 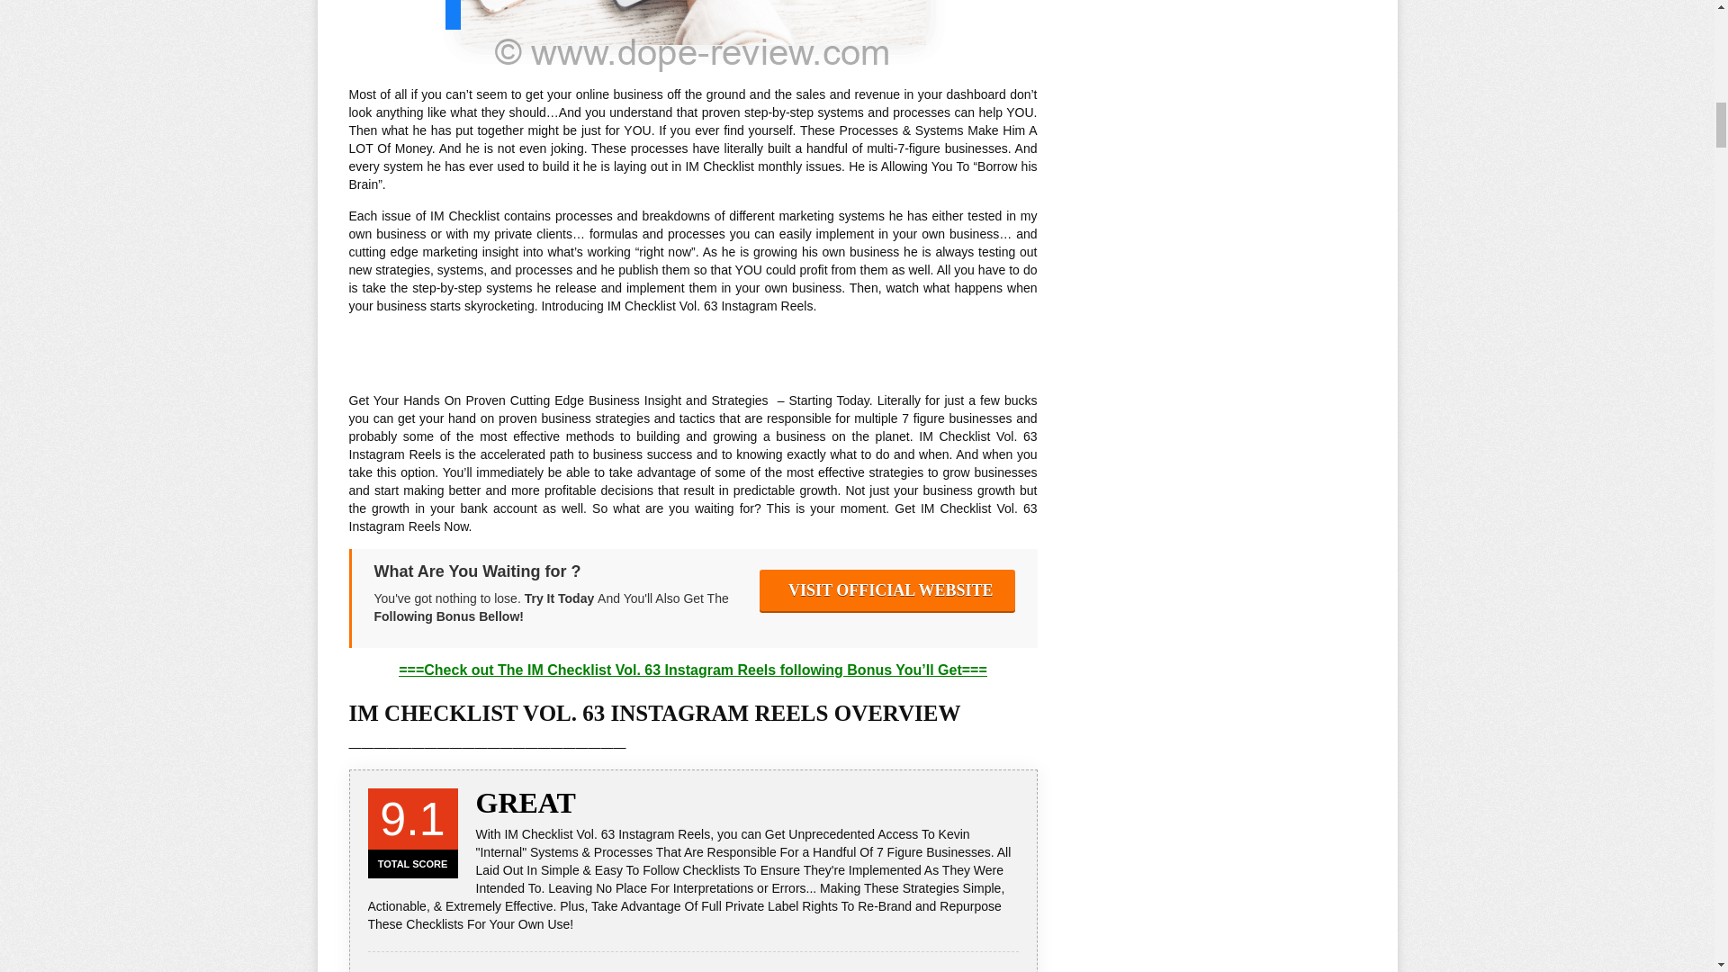 What do you see at coordinates (887, 590) in the screenshot?
I see `VISIT OFFICIAL WEBSITE` at bounding box center [887, 590].